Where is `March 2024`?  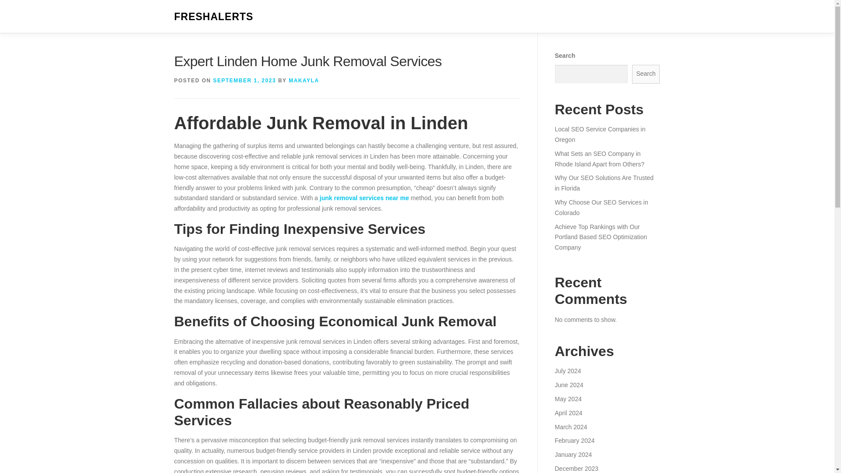
March 2024 is located at coordinates (570, 426).